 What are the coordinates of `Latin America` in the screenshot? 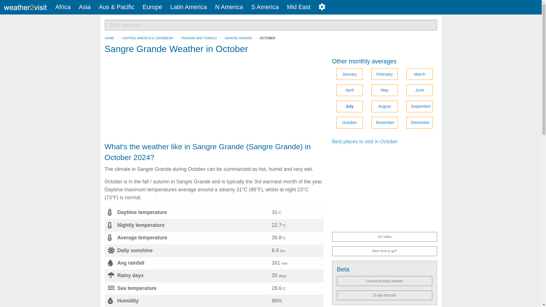 It's located at (188, 7).